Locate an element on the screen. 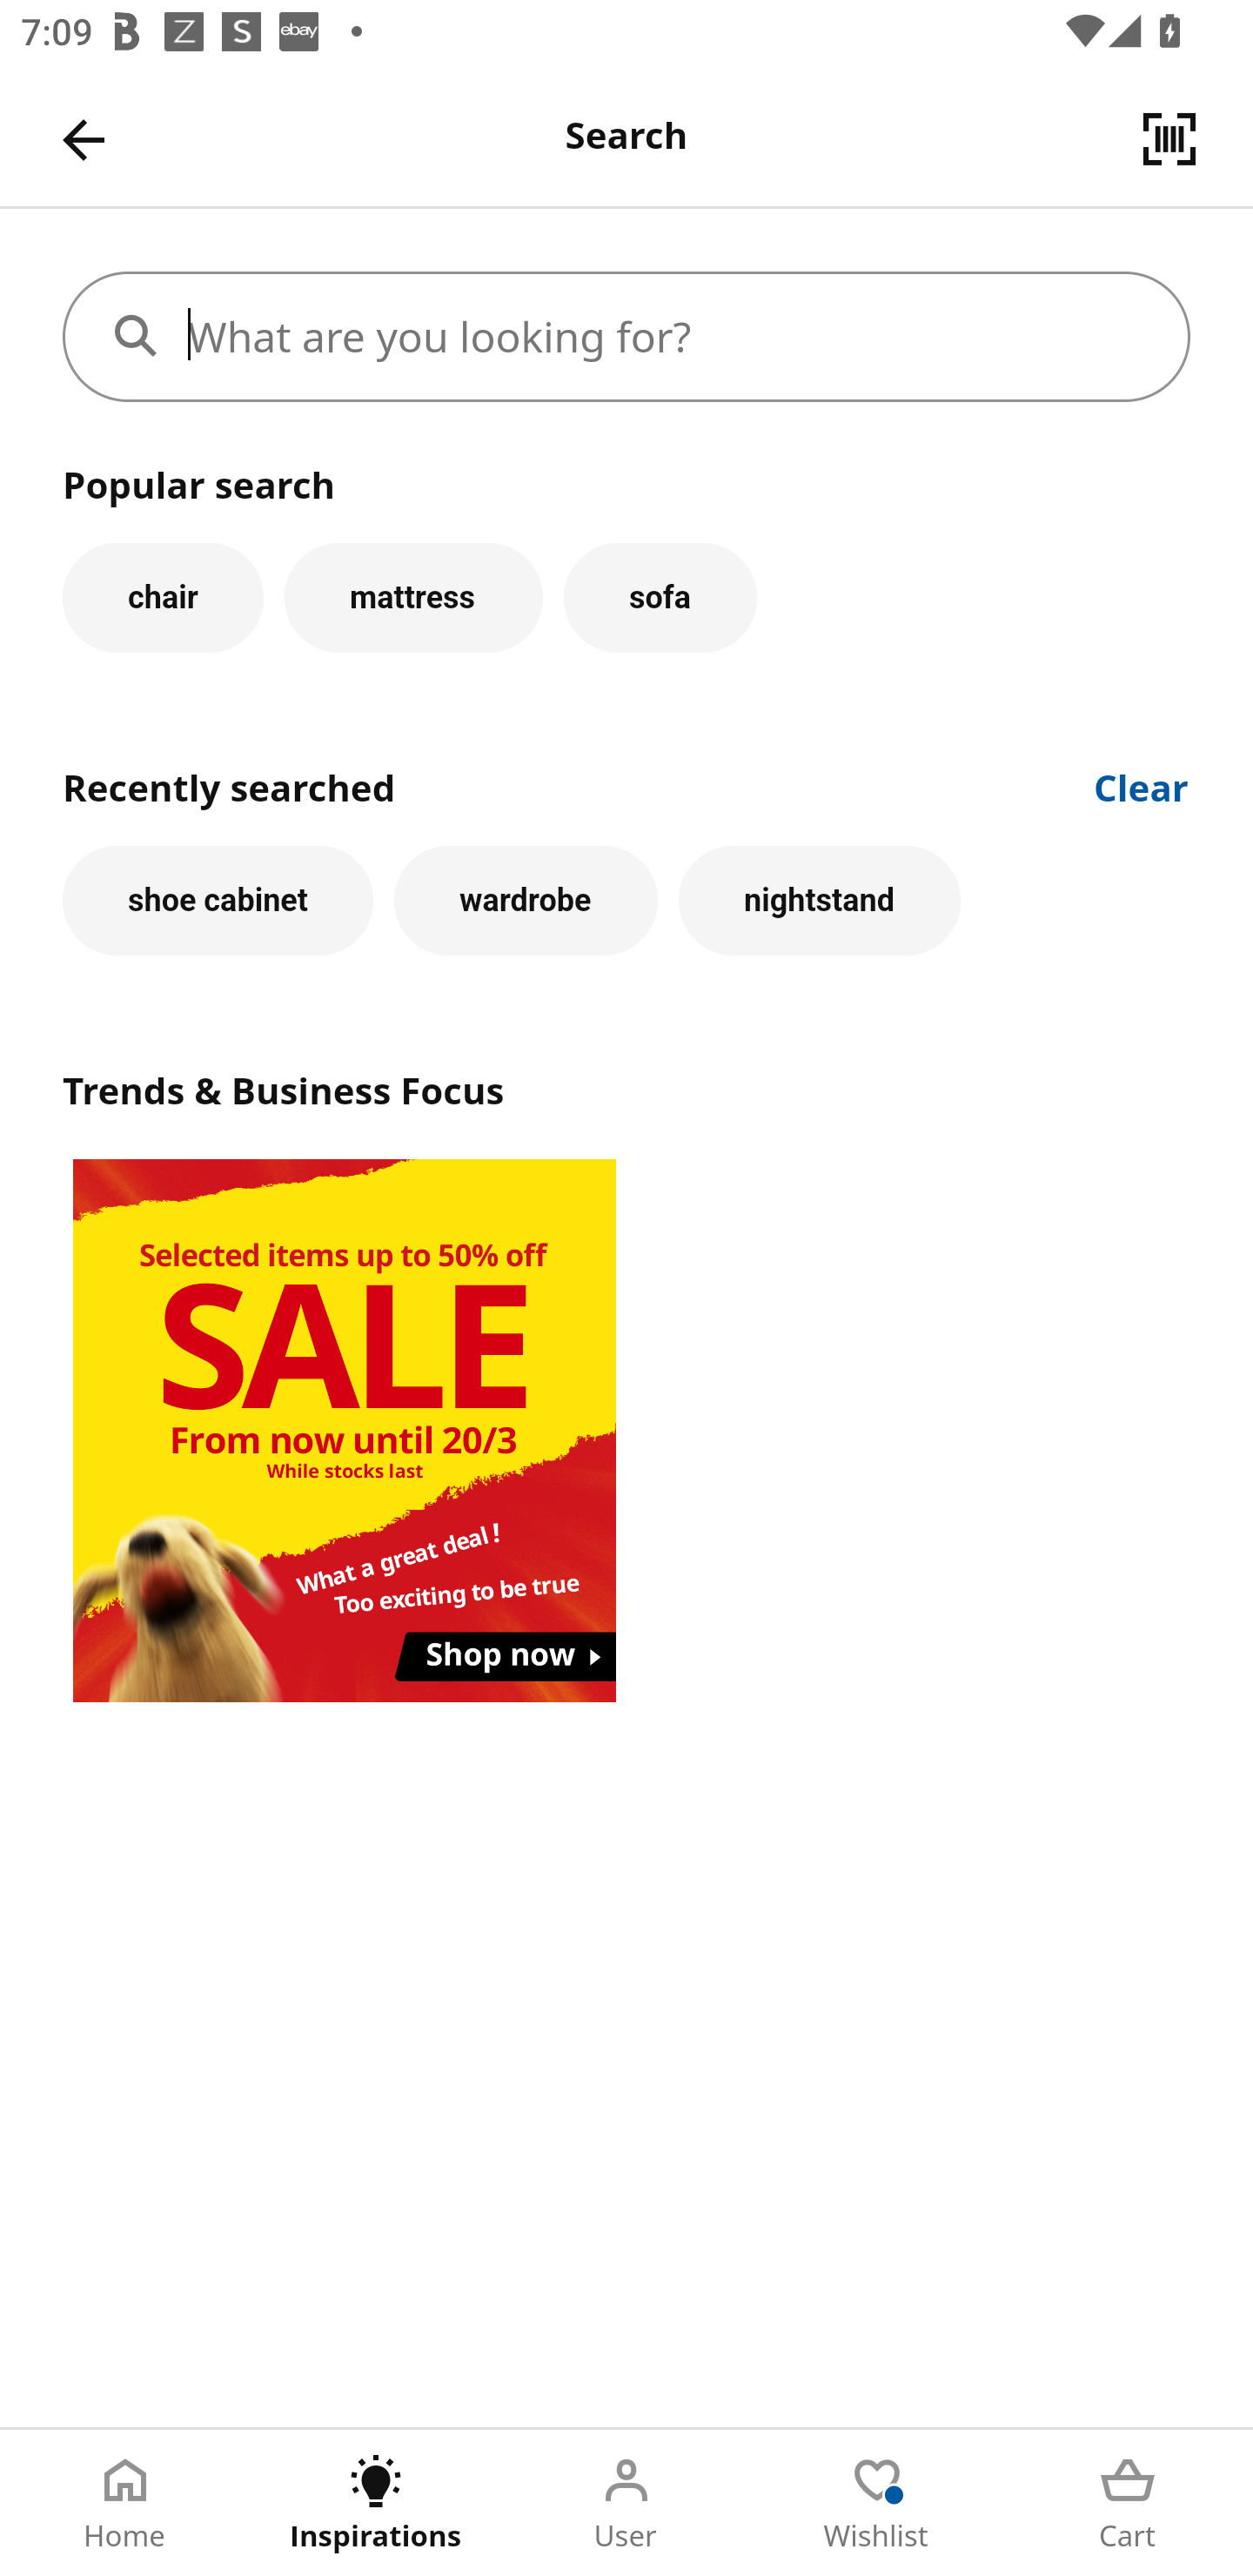 The width and height of the screenshot is (1253, 2576). chair is located at coordinates (163, 597).